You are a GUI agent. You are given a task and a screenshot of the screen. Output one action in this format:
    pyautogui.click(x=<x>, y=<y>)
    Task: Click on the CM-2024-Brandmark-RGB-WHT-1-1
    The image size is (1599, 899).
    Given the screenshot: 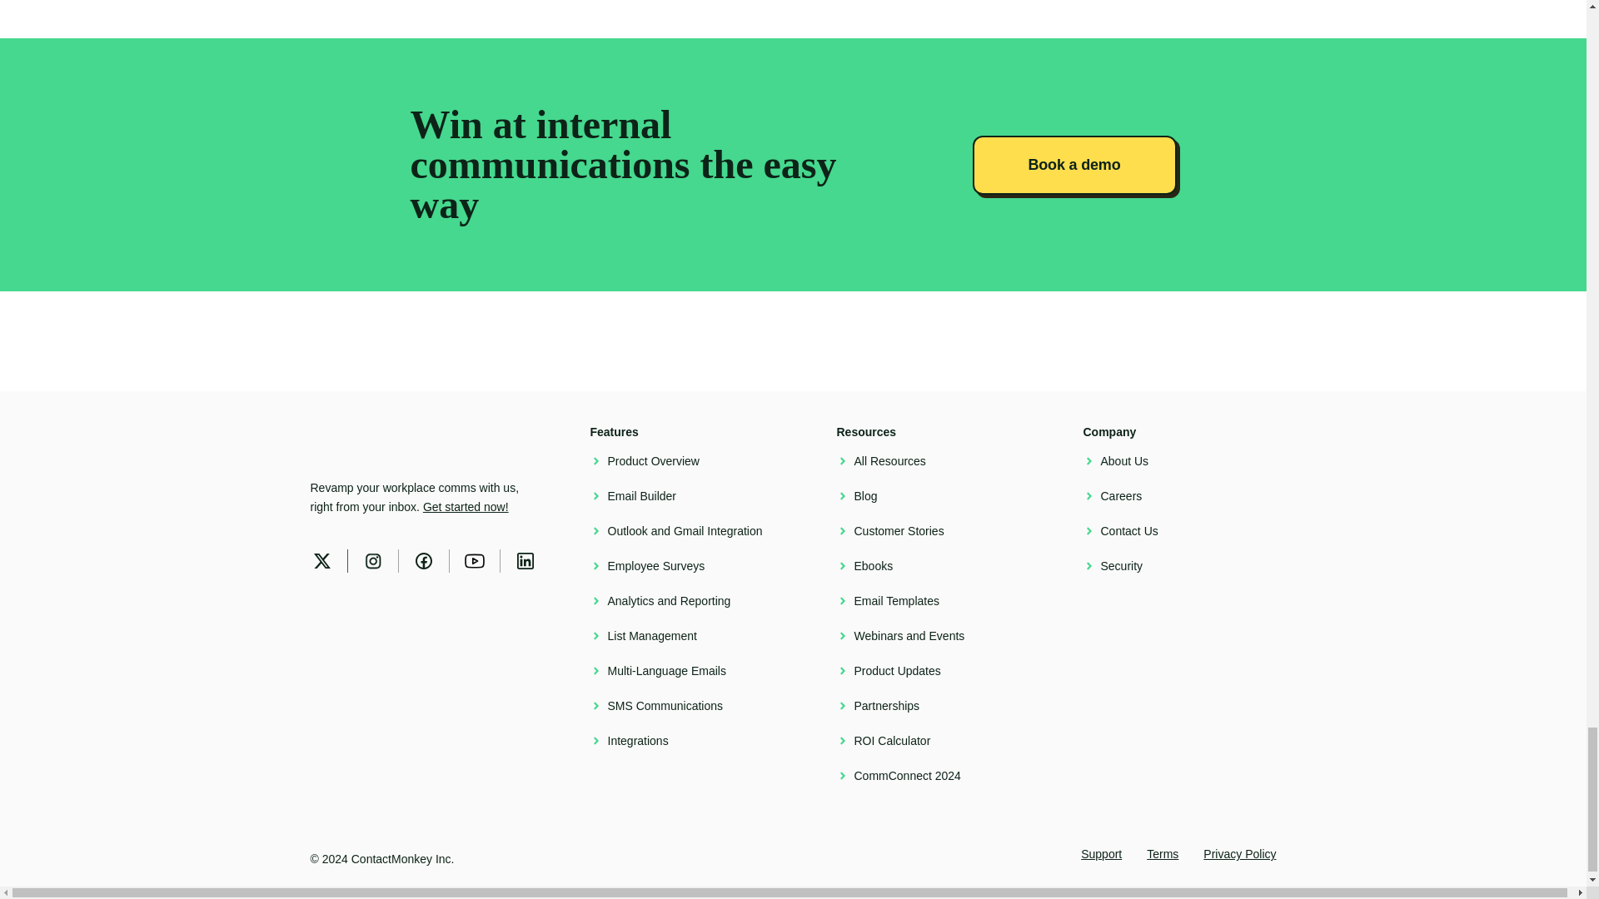 What is the action you would take?
    pyautogui.click(x=332, y=443)
    